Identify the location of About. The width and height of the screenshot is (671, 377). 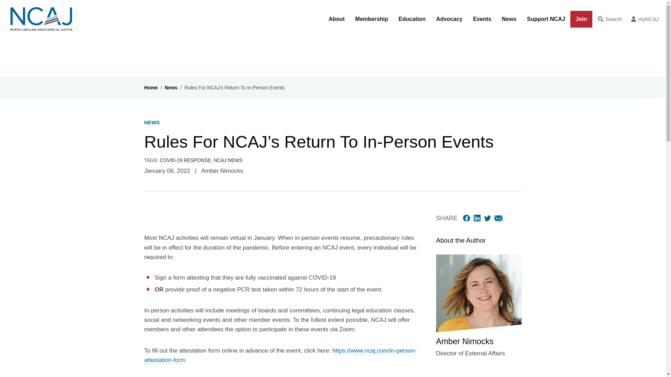
(336, 19).